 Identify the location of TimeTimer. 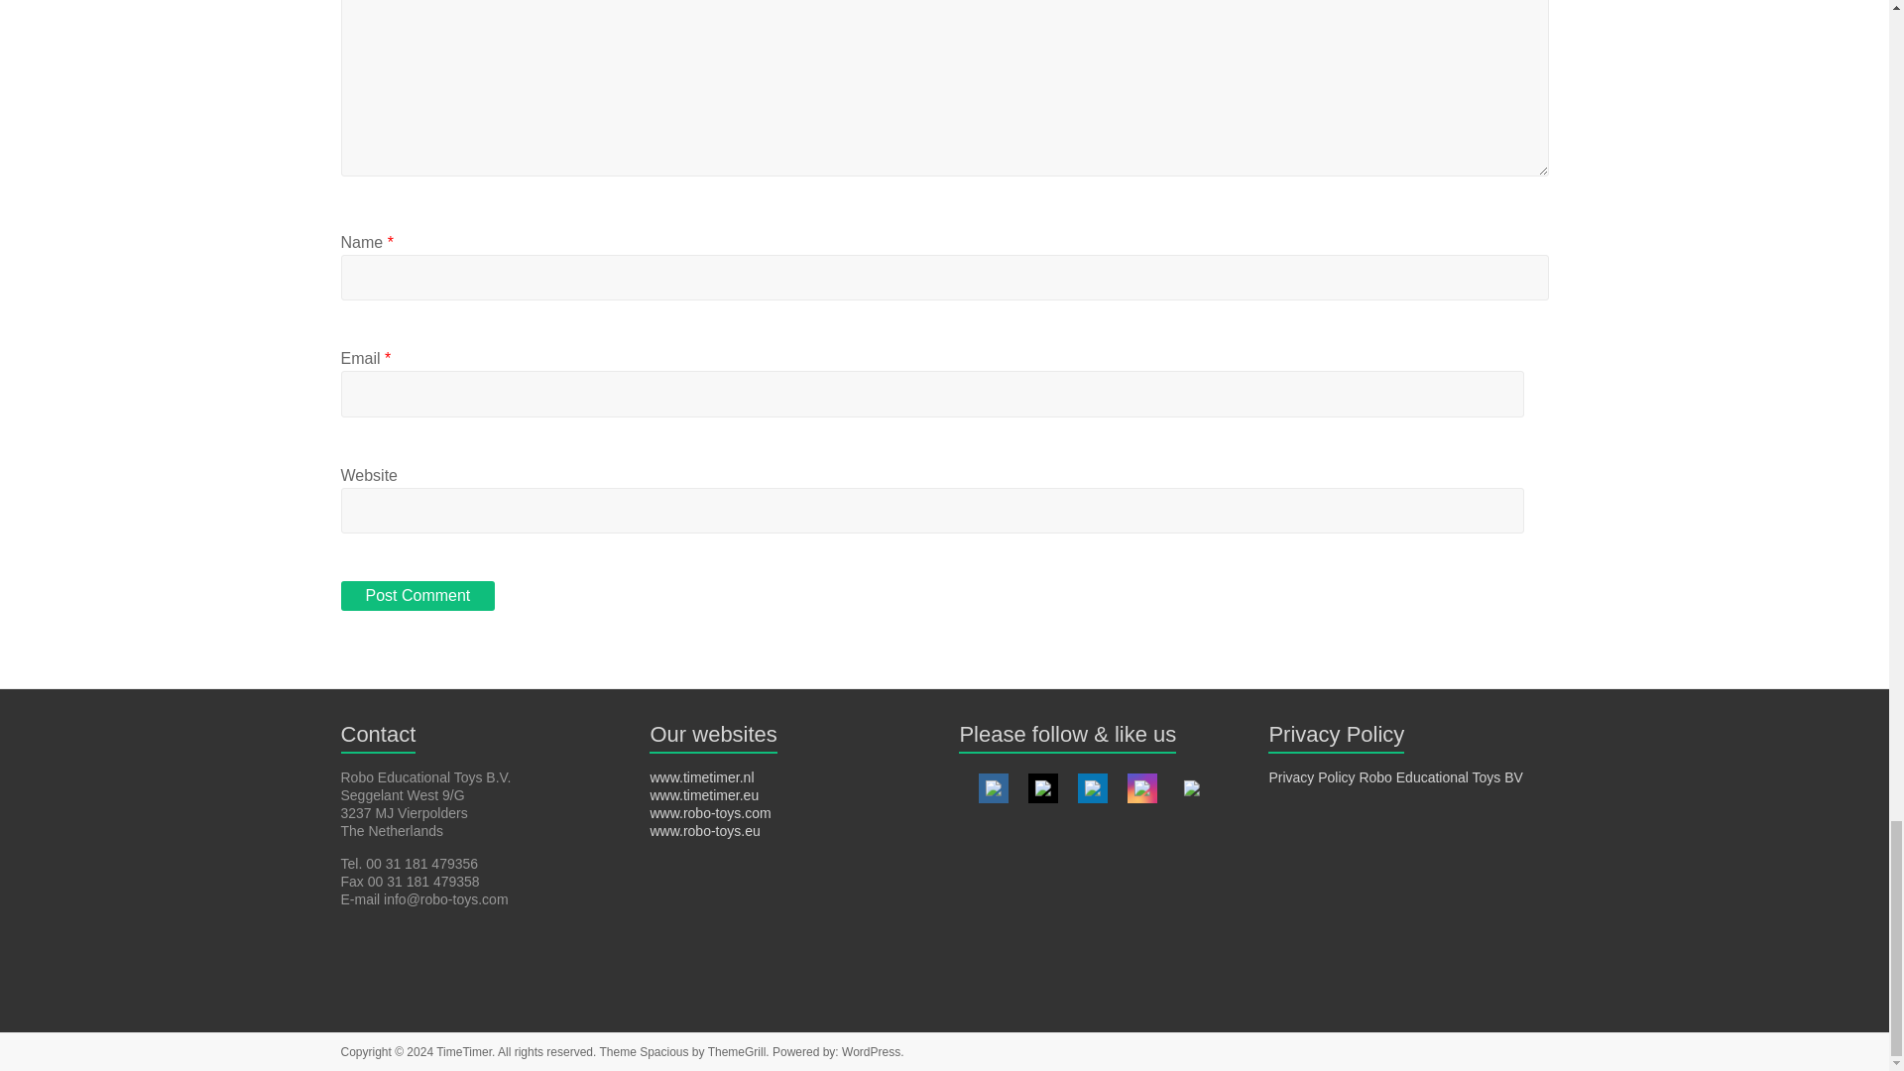
(463, 1052).